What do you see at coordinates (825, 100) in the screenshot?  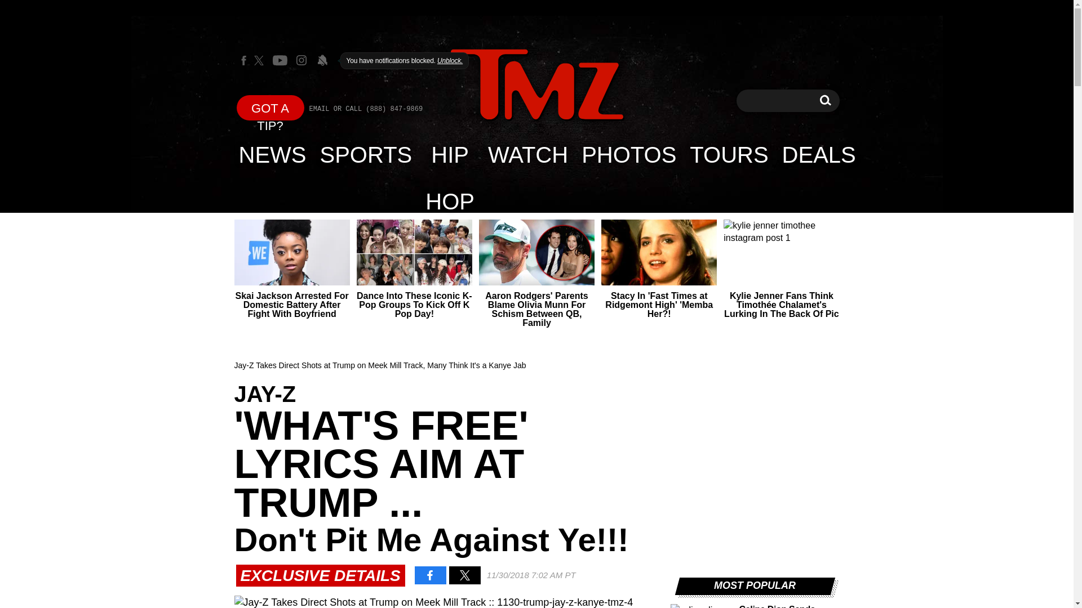 I see `SPORTS` at bounding box center [825, 100].